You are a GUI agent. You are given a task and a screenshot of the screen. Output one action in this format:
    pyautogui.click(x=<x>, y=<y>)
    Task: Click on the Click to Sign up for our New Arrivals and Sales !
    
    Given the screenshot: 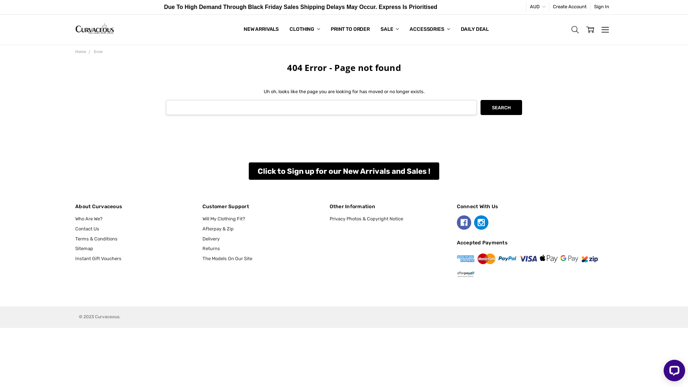 What is the action you would take?
    pyautogui.click(x=344, y=171)
    